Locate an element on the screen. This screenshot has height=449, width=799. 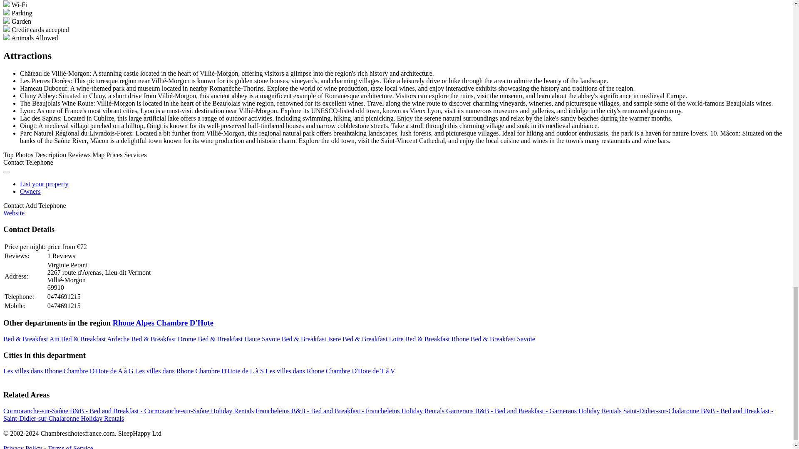
Contact is located at coordinates (13, 162).